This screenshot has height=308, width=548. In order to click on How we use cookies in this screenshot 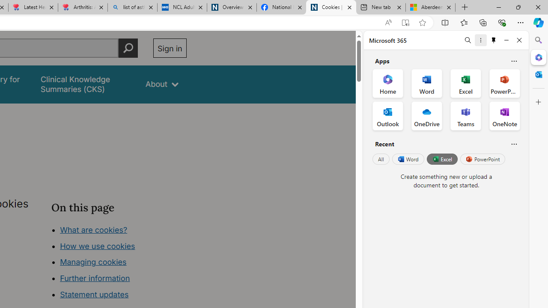, I will do `click(98, 246)`.